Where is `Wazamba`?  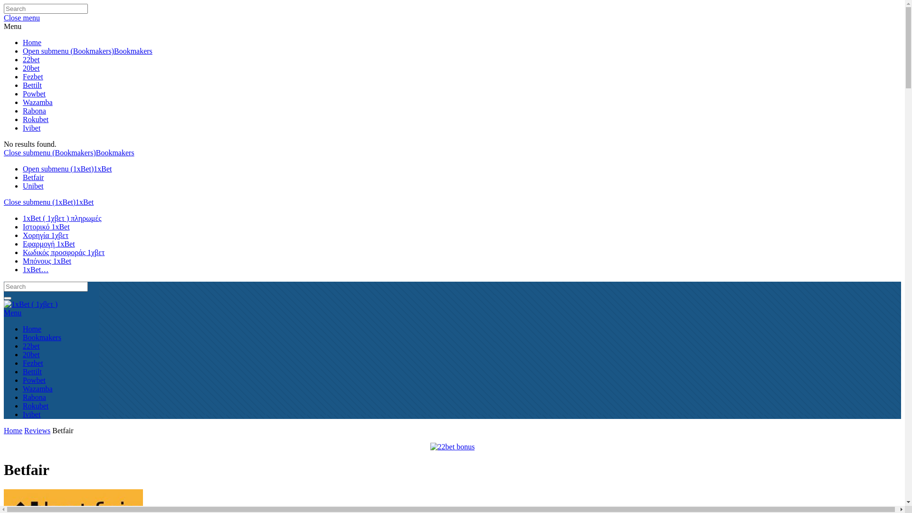 Wazamba is located at coordinates (38, 103).